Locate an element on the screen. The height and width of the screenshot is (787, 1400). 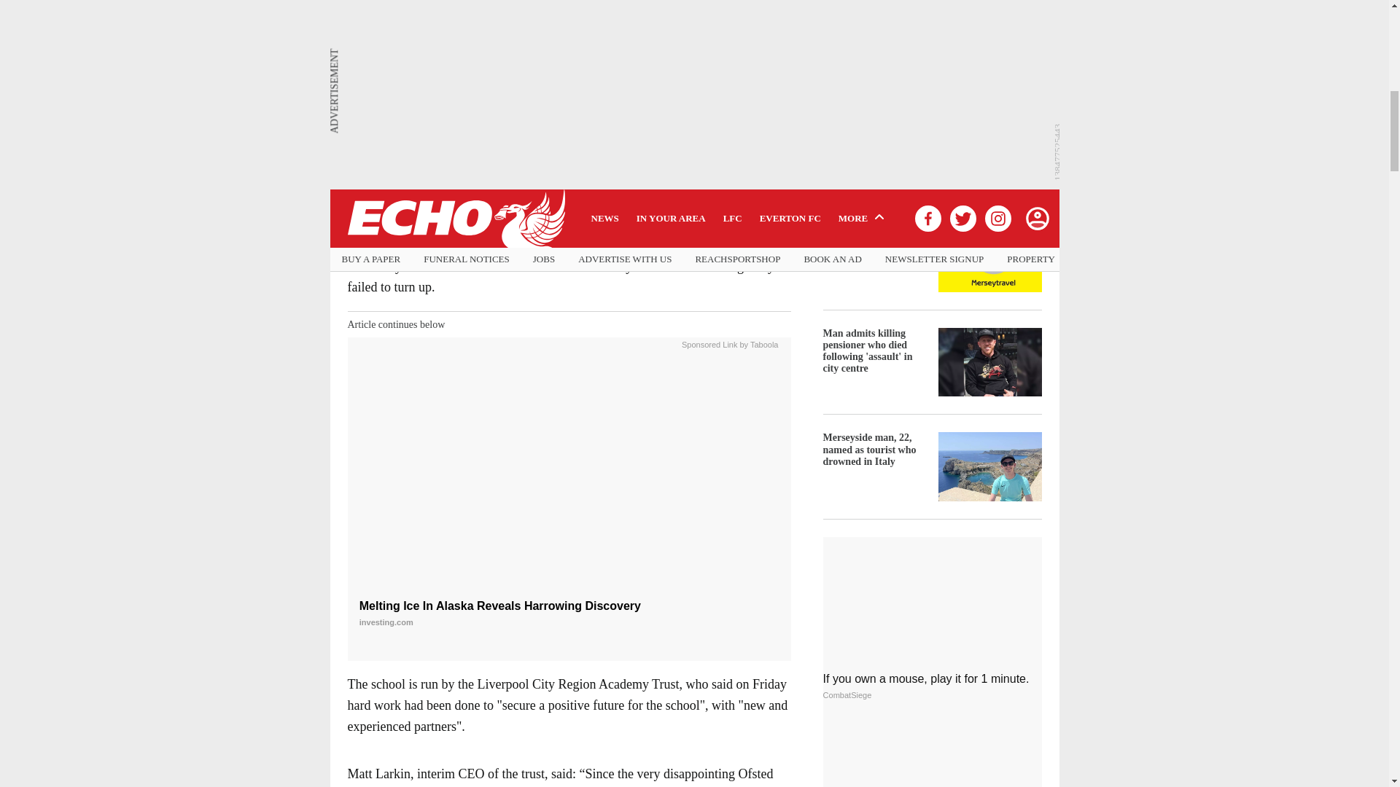
Melting Ice In Alaska Reveals Harrowing Discovery is located at coordinates (569, 477).